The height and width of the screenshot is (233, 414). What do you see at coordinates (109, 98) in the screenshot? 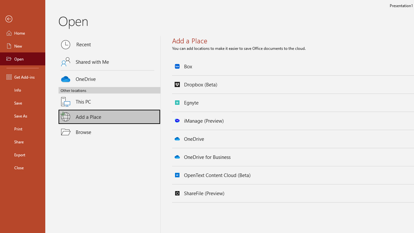
I see `This PC` at bounding box center [109, 98].